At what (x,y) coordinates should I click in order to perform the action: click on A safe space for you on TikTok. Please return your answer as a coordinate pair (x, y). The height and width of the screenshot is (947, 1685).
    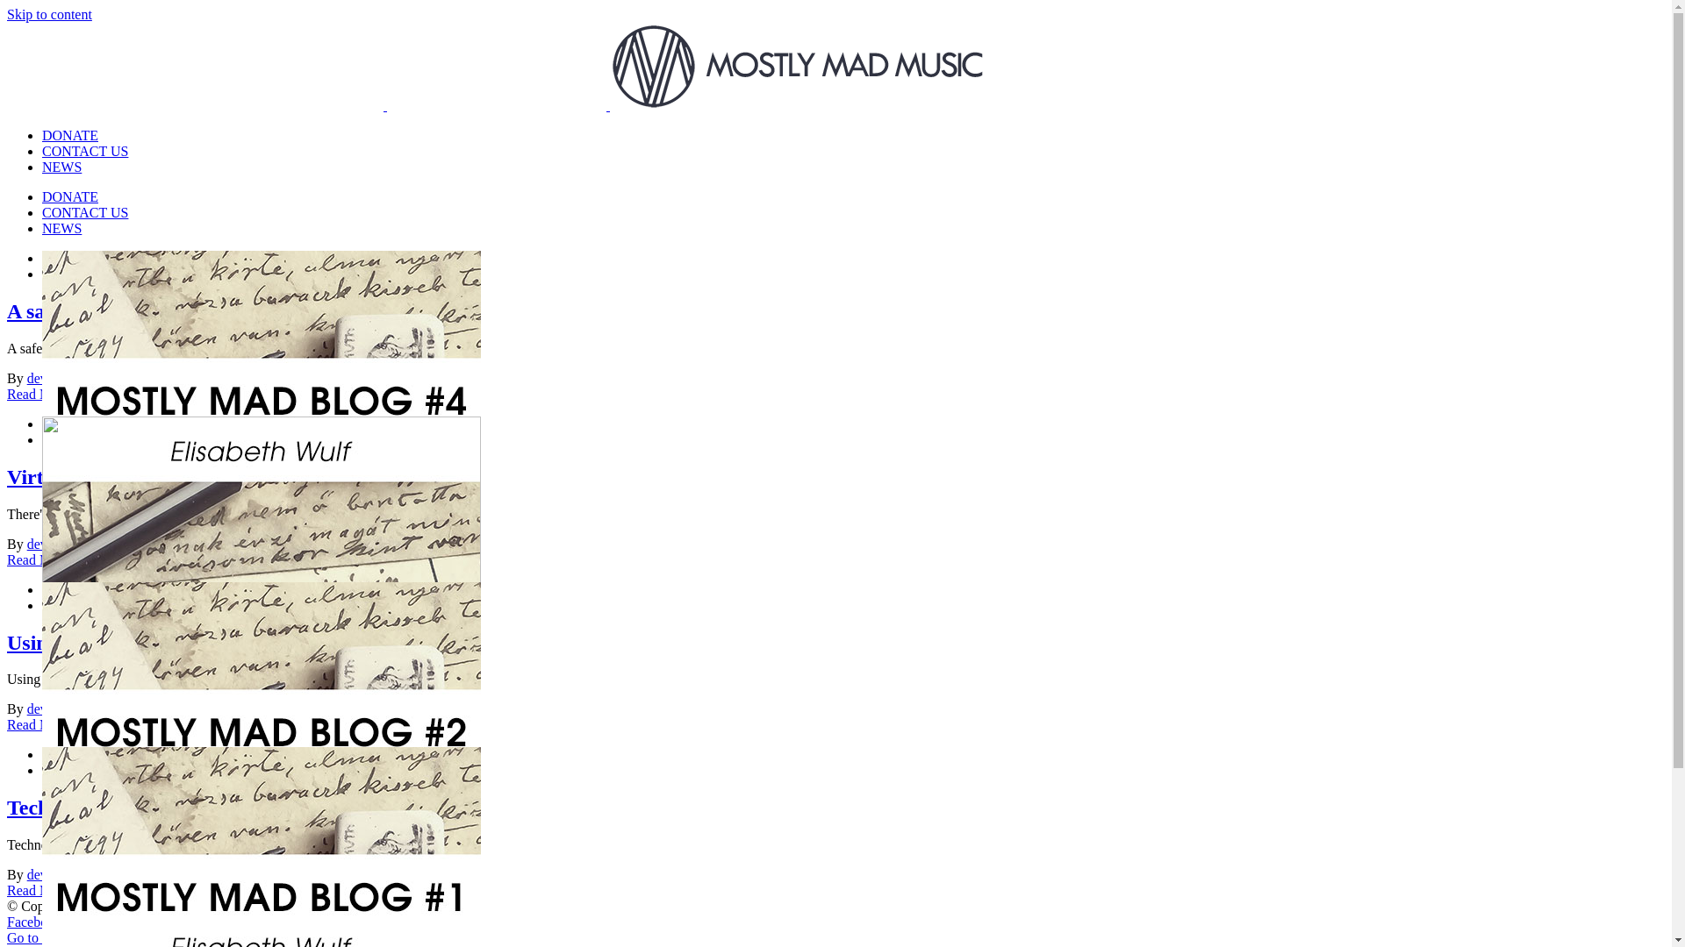
    Looking at the image, I should click on (134, 616).